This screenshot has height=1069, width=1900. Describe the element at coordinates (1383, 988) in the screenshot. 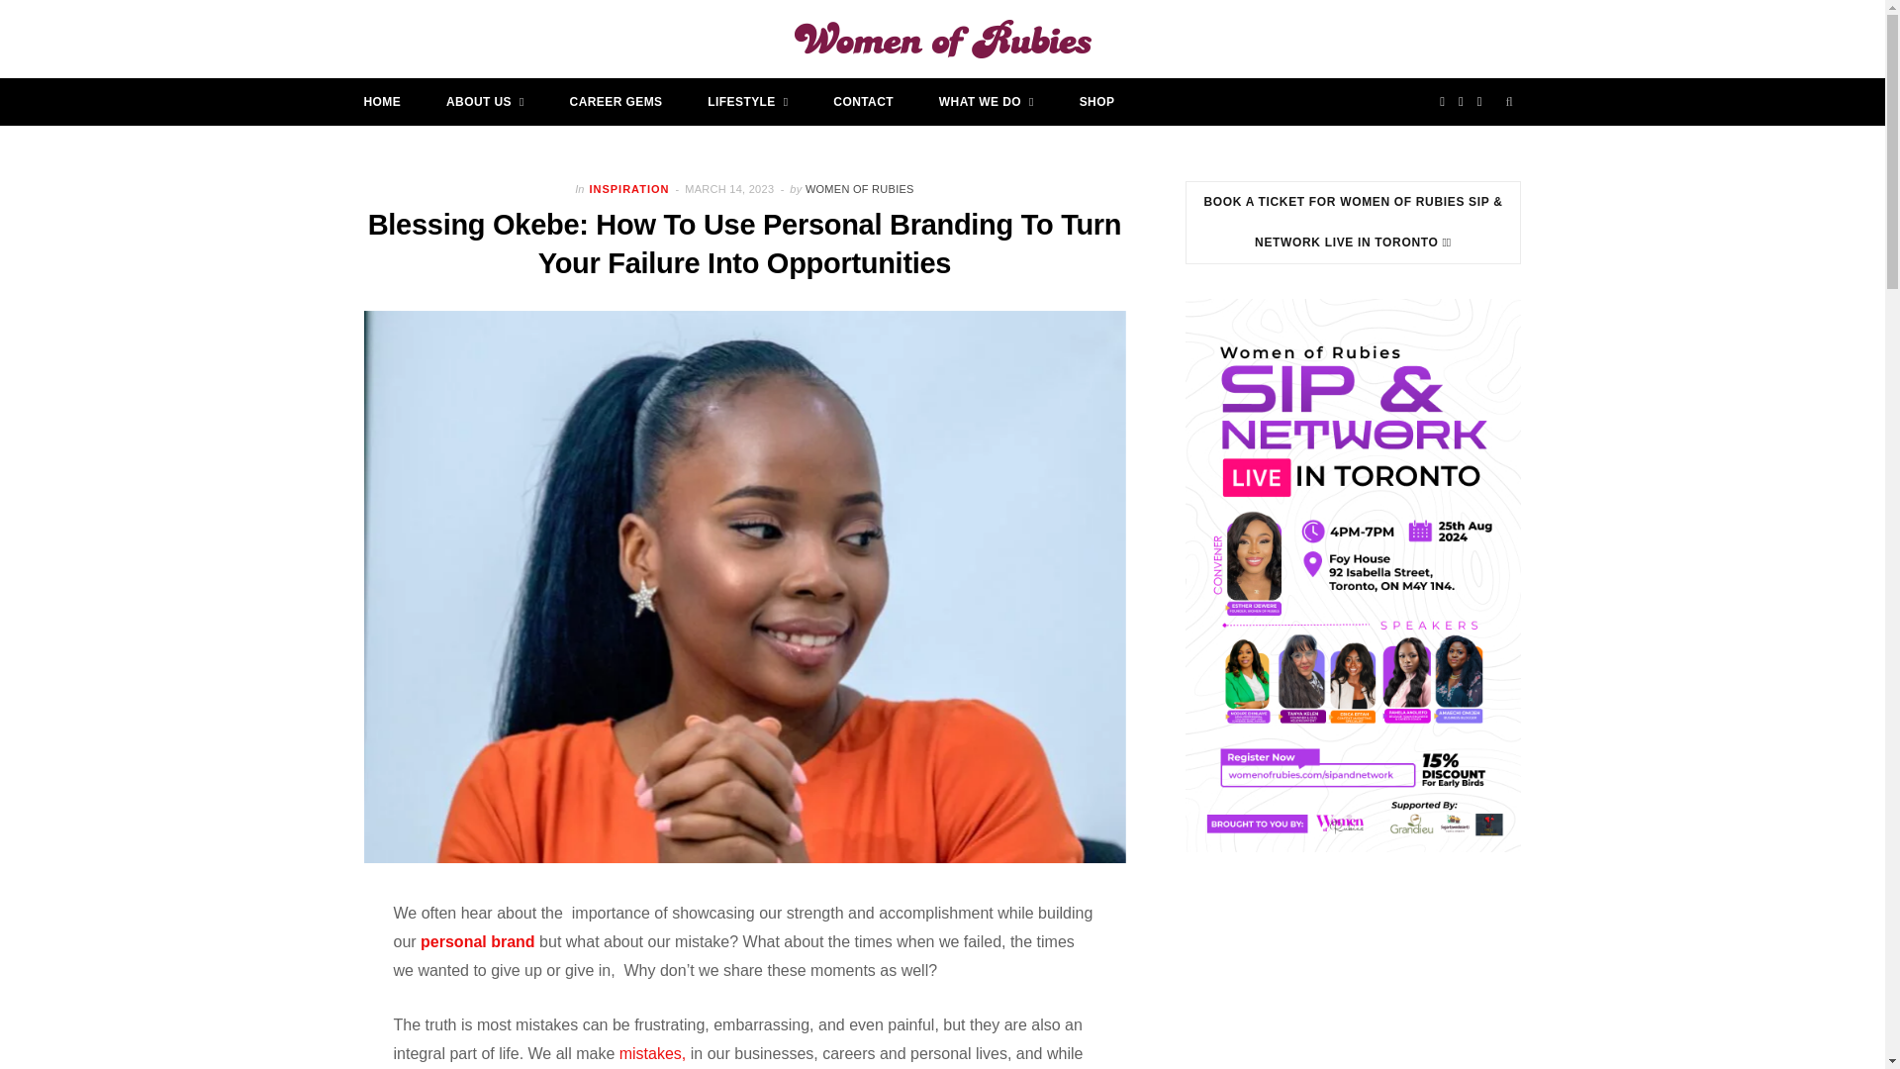

I see `Advertisement` at that location.